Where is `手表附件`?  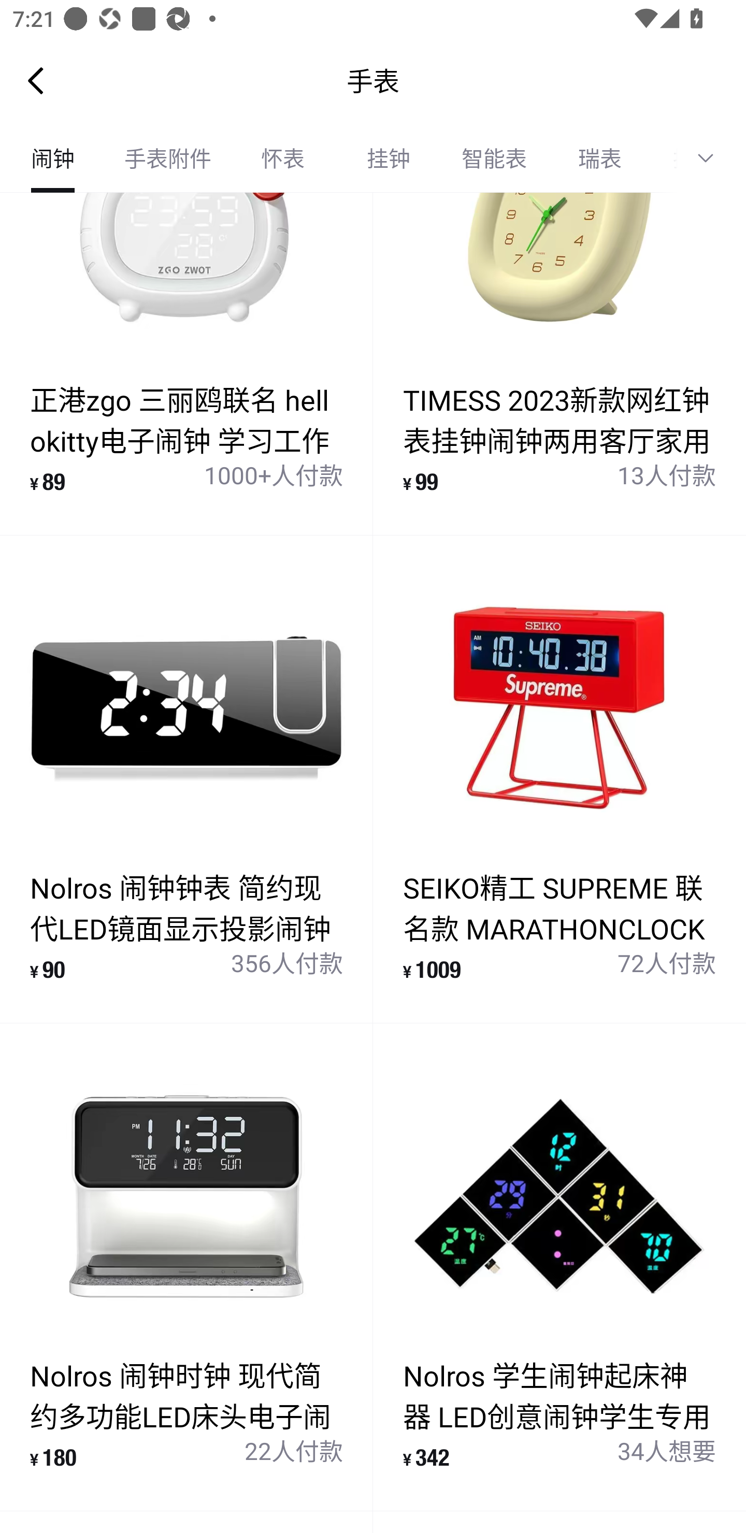
手表附件 is located at coordinates (168, 158).